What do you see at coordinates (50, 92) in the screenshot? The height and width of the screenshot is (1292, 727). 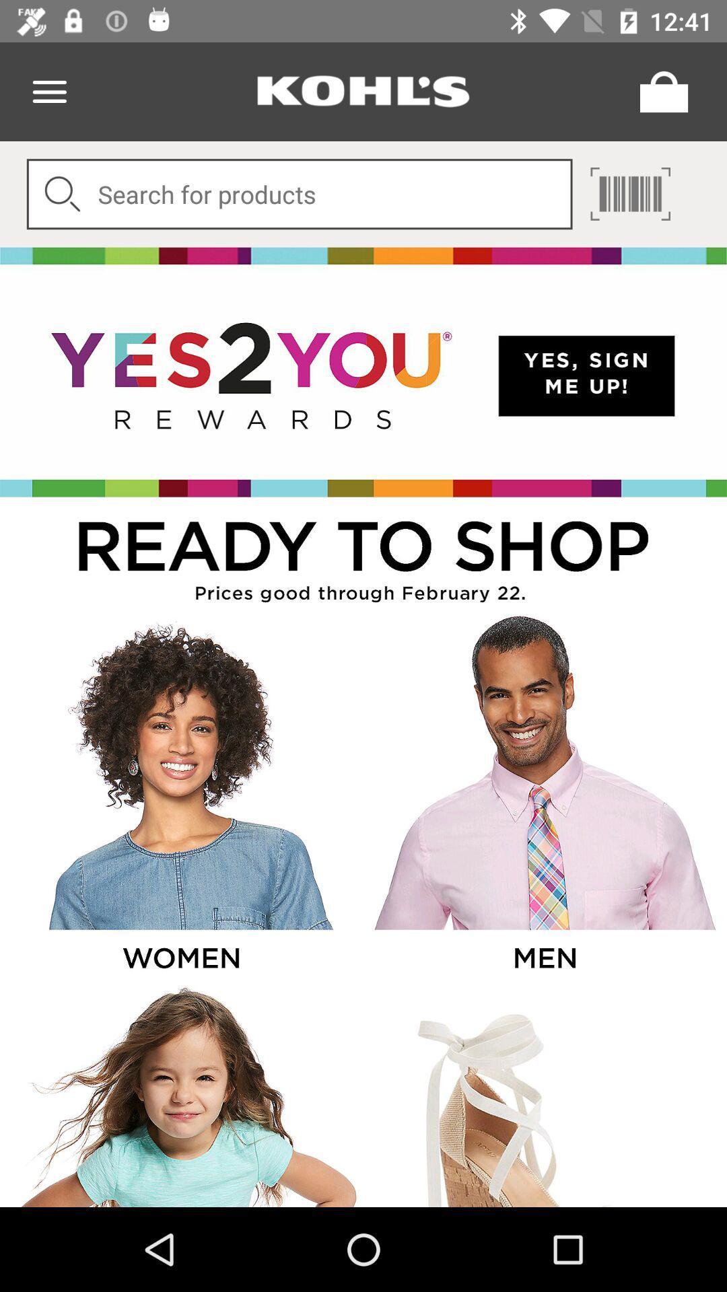 I see `menu icon` at bounding box center [50, 92].